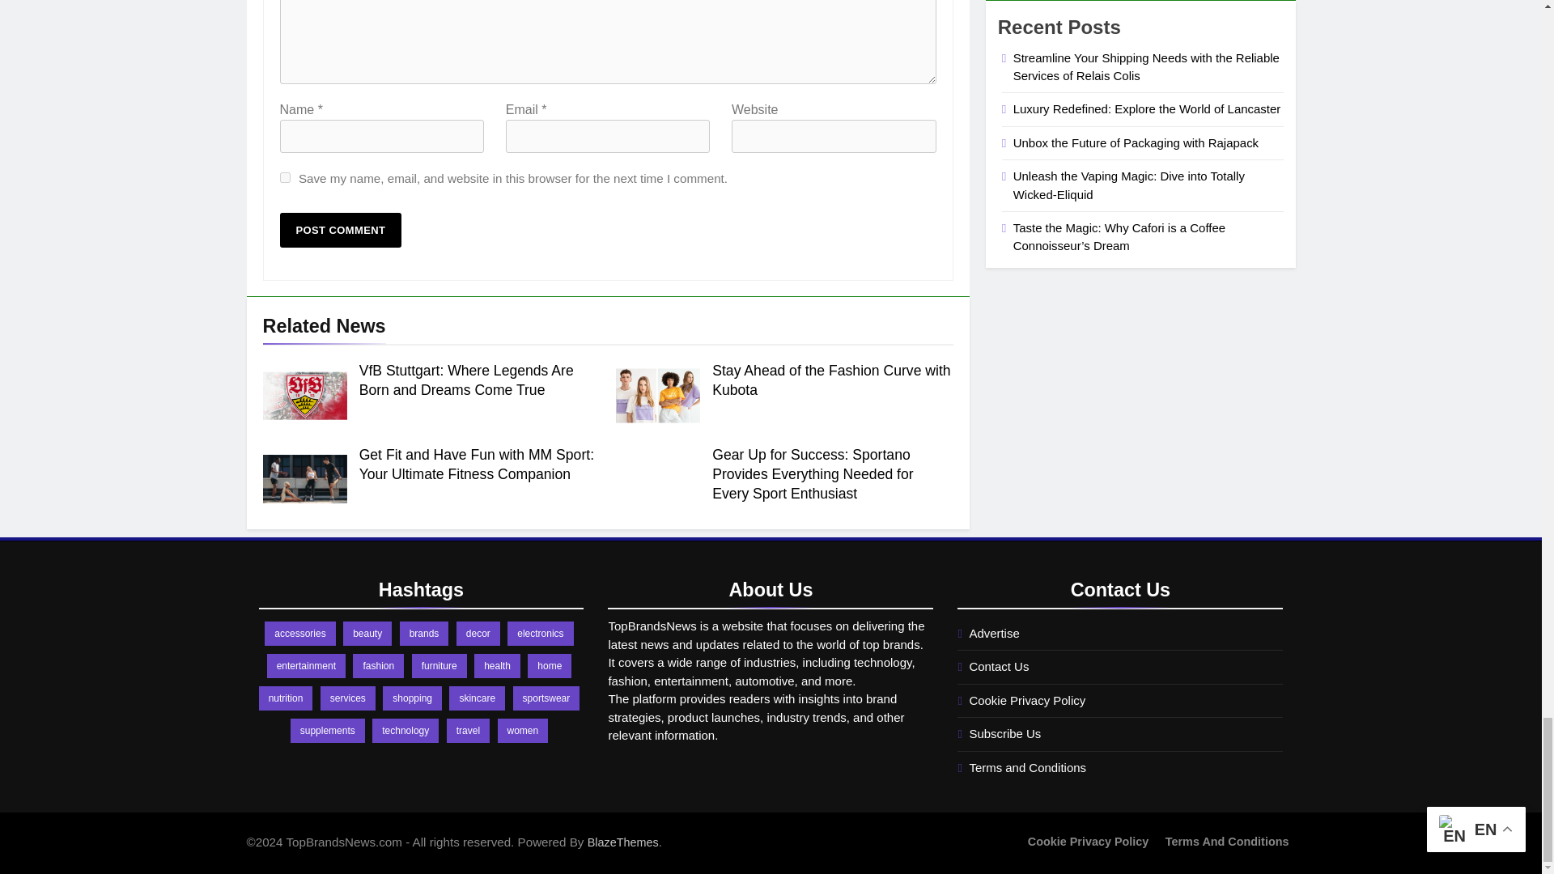 This screenshot has height=874, width=1554. Describe the element at coordinates (341, 230) in the screenshot. I see `Post Comment` at that location.